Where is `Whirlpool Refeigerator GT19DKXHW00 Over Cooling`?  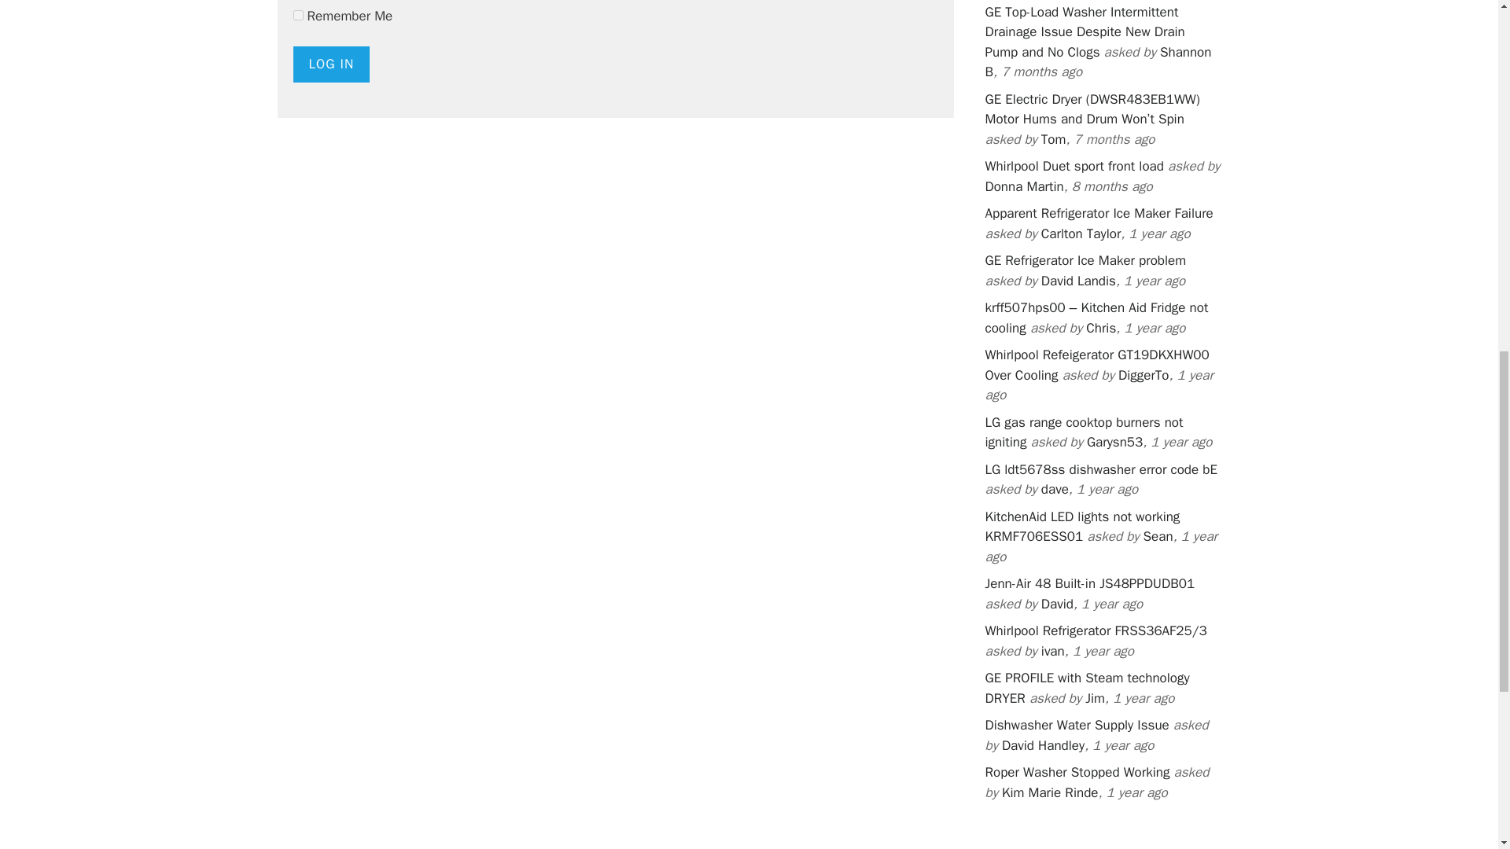 Whirlpool Refeigerator GT19DKXHW00 Over Cooling is located at coordinates (1096, 365).